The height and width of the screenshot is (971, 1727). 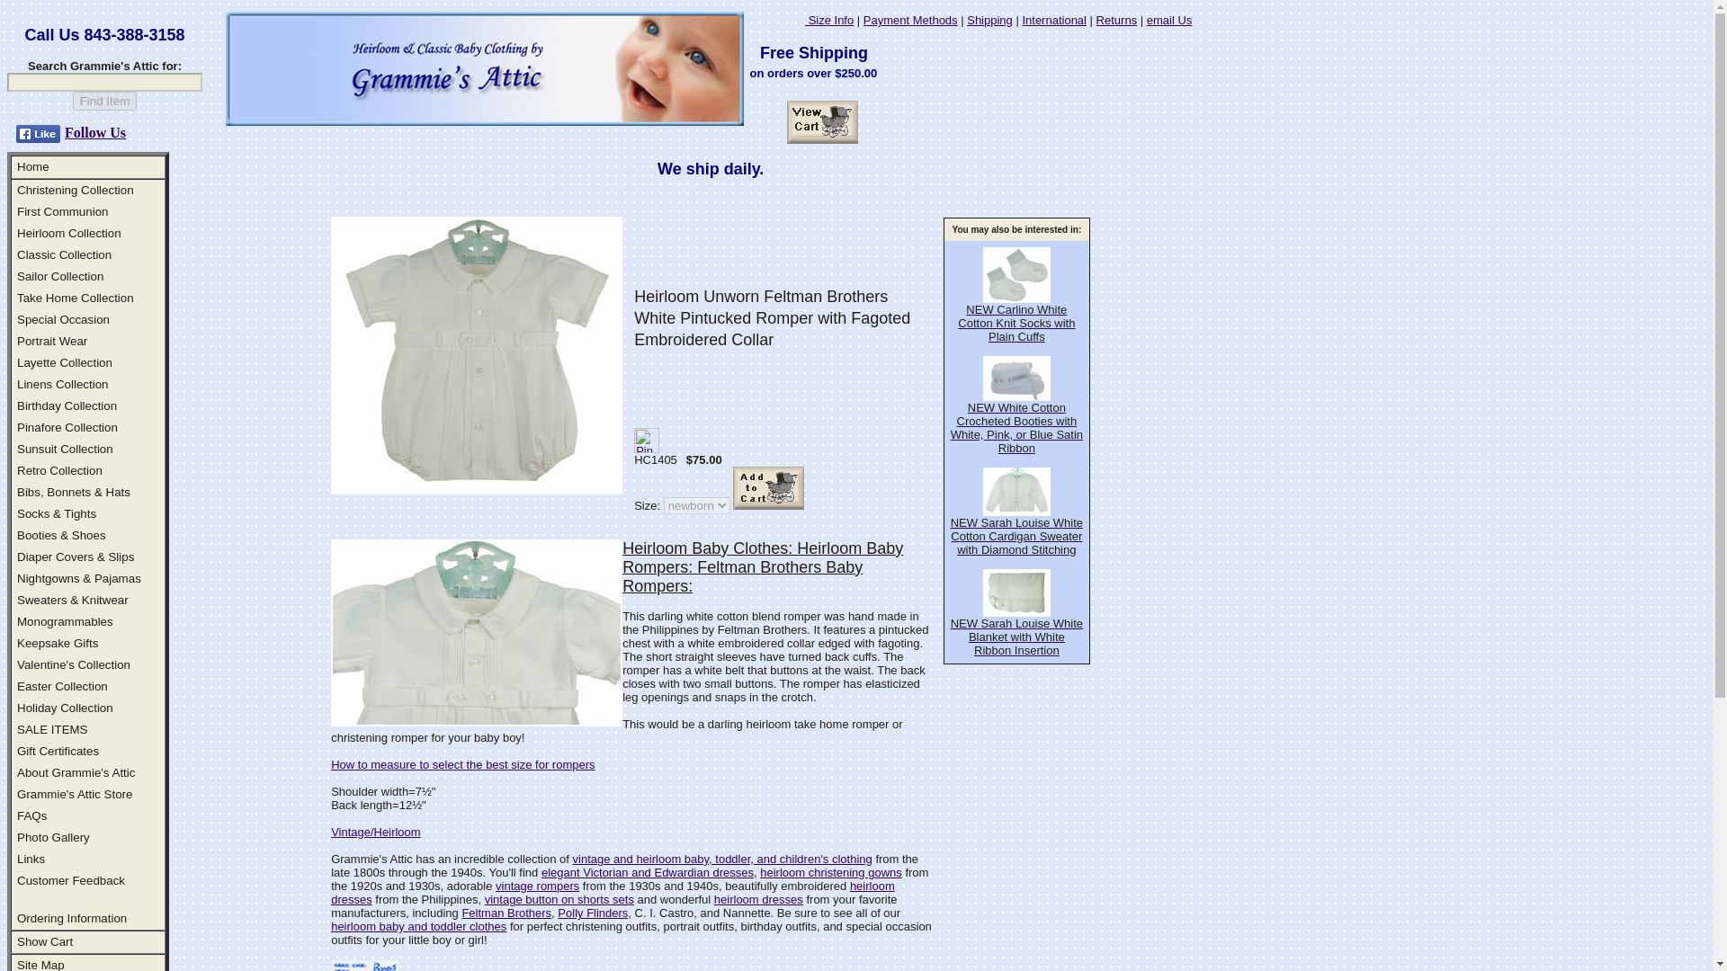 I want to click on Gift Certificates, so click(x=58, y=752).